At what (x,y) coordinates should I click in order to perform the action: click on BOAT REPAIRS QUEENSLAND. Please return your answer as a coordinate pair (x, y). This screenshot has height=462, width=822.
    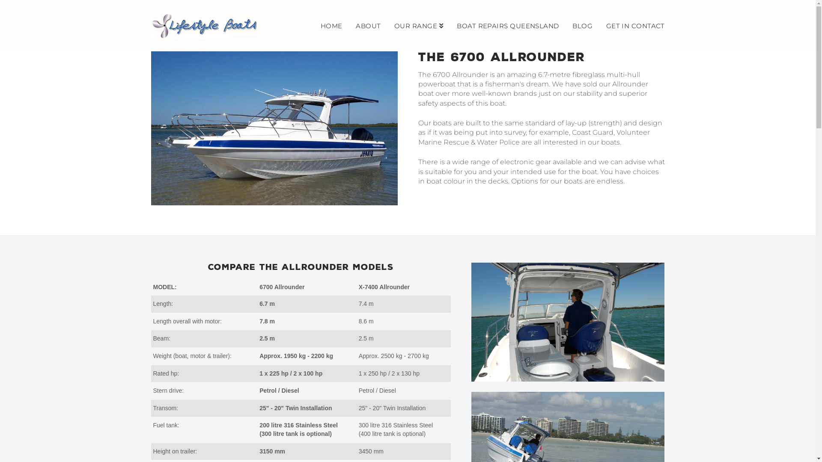
    Looking at the image, I should click on (508, 26).